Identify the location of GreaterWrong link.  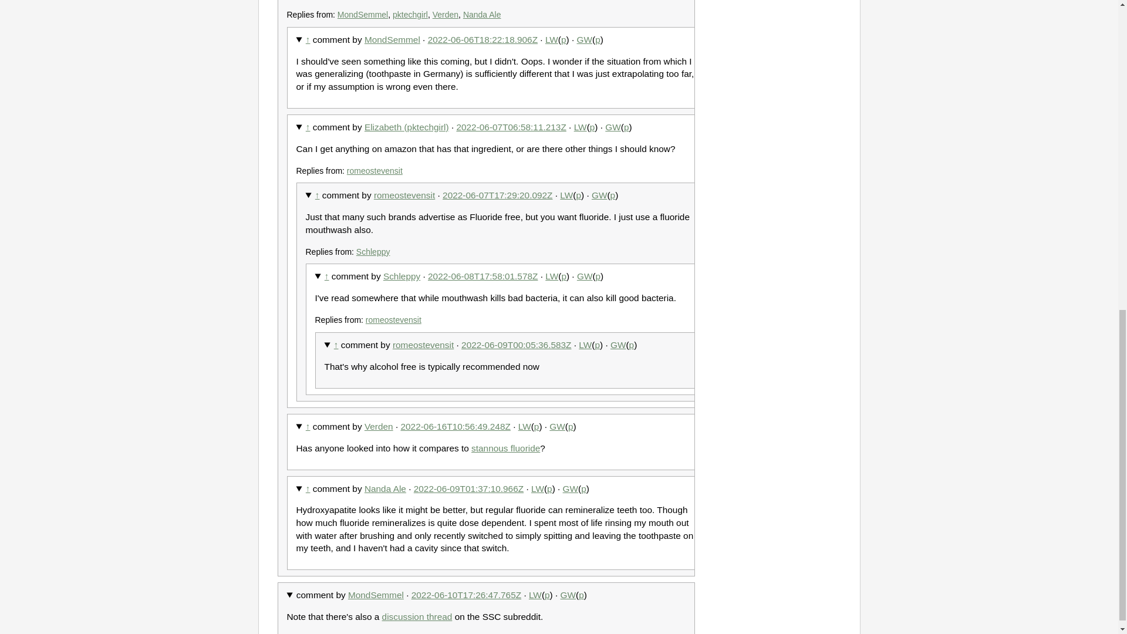
(585, 39).